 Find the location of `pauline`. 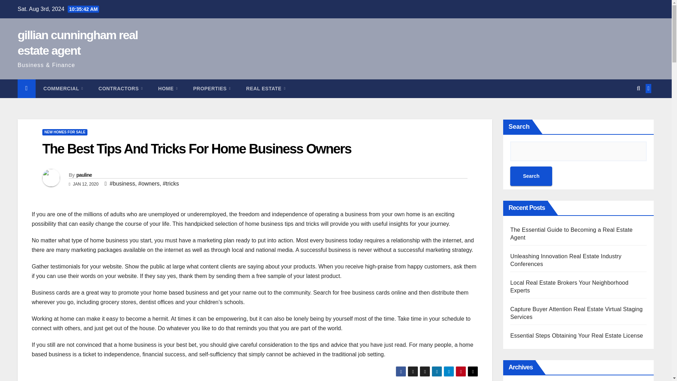

pauline is located at coordinates (84, 175).